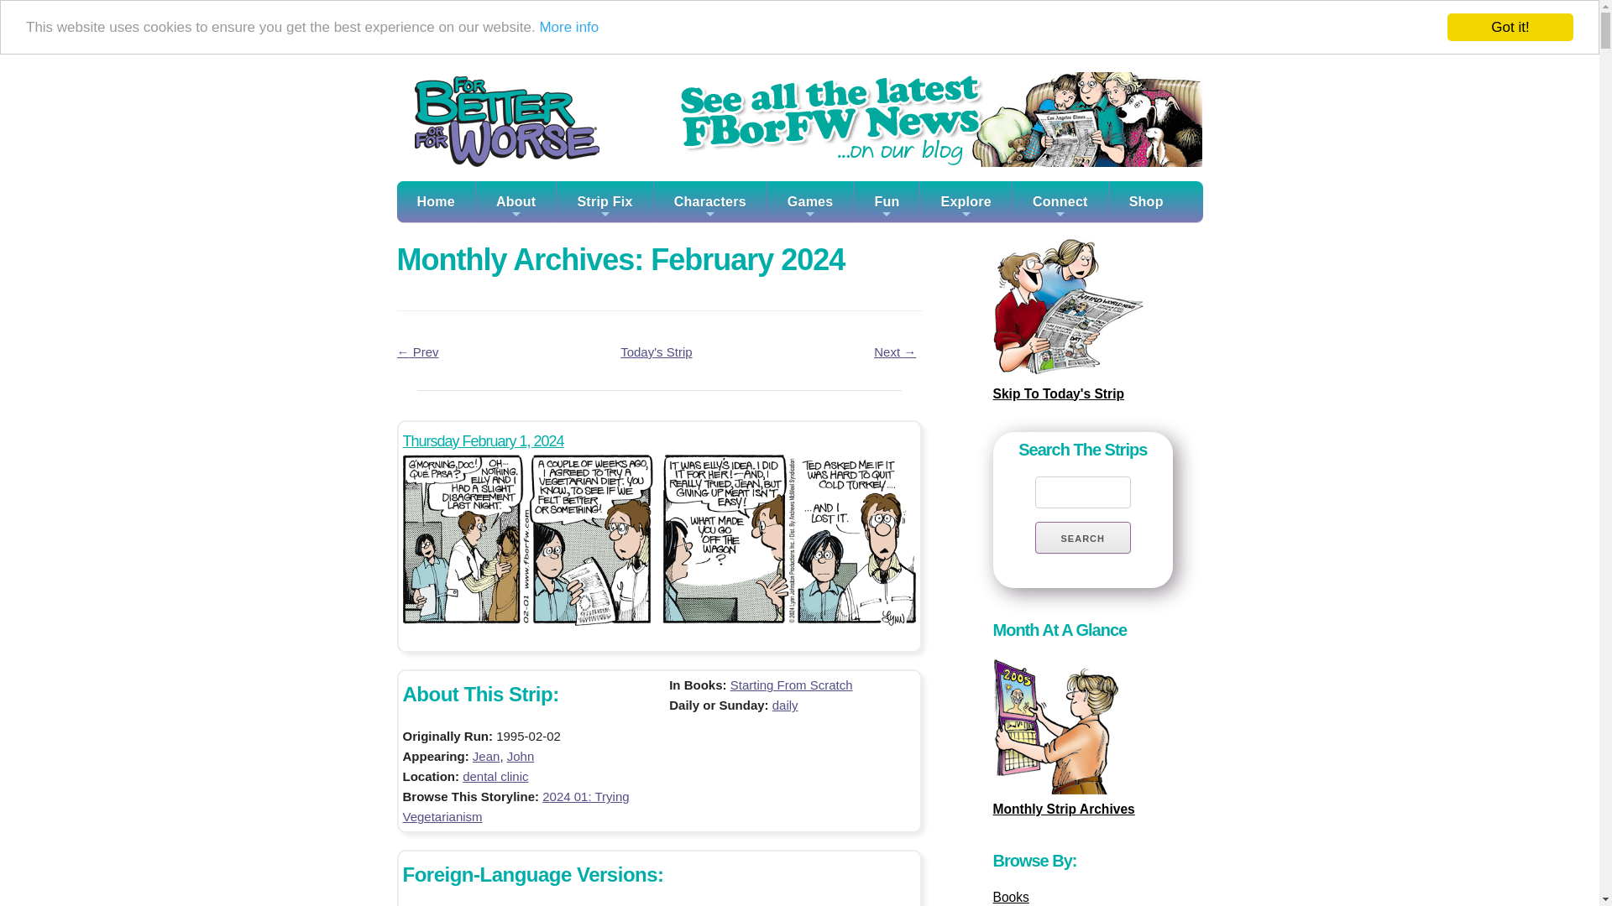 This screenshot has width=1612, height=906. I want to click on Games, so click(810, 201).